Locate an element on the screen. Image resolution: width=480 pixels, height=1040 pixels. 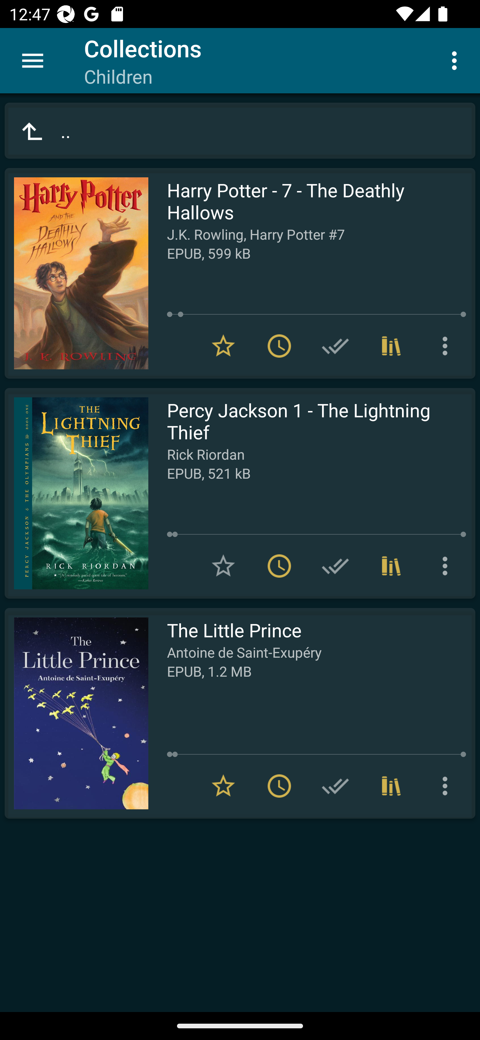
More options is located at coordinates (447, 566).